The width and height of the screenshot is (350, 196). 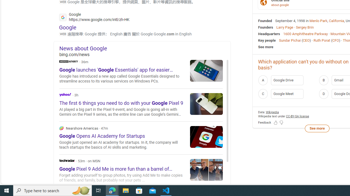 What do you see at coordinates (290, 40) in the screenshot?
I see `Sundar Pichai` at bounding box center [290, 40].